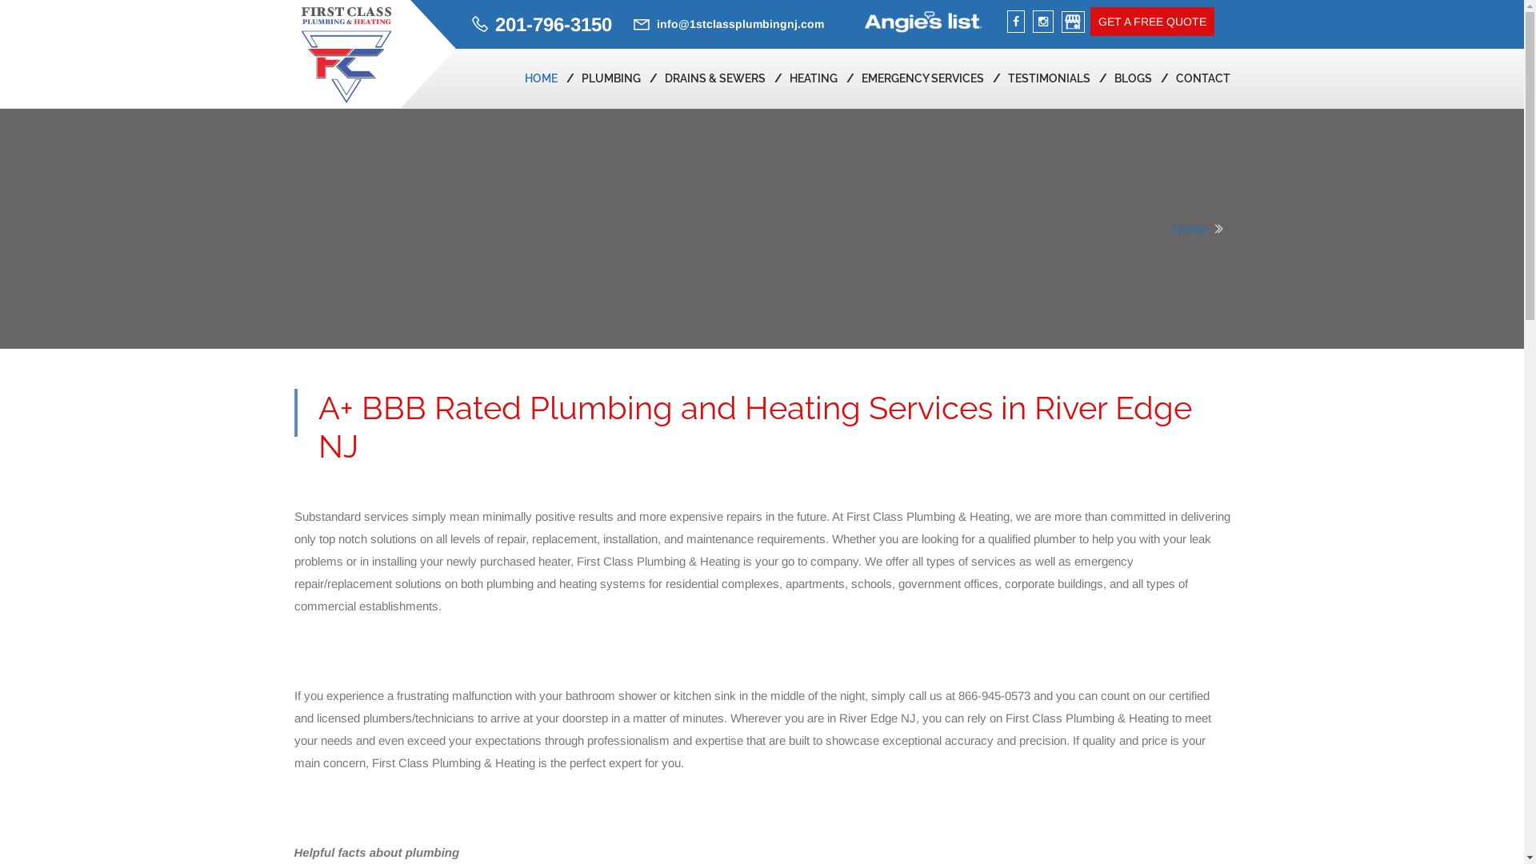  What do you see at coordinates (739, 24) in the screenshot?
I see `info@1stclassplumbingnj.com` at bounding box center [739, 24].